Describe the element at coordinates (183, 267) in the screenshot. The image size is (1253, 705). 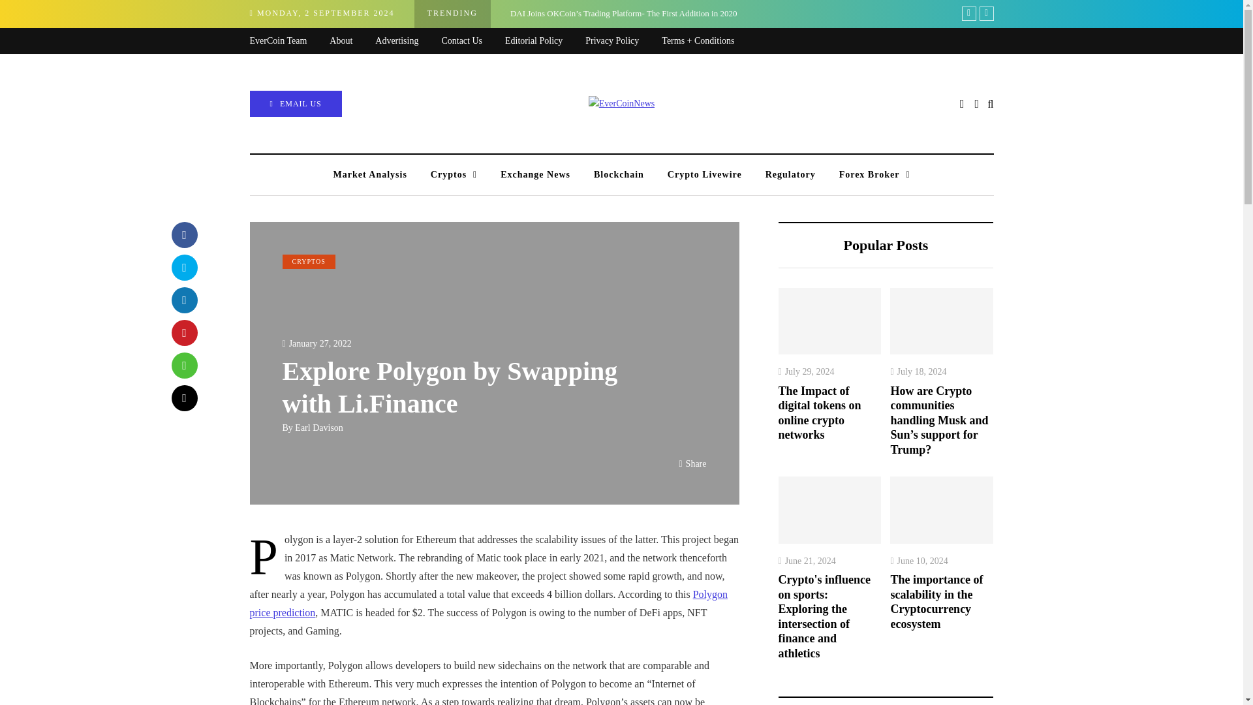
I see `Tweet this` at that location.